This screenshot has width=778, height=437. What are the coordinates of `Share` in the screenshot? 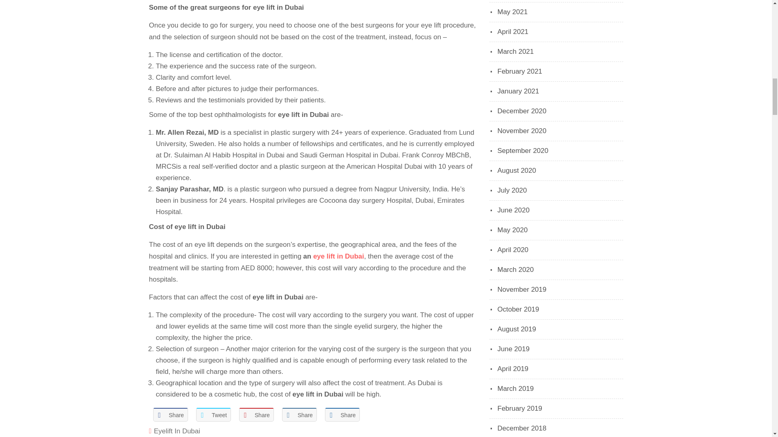 It's located at (342, 415).